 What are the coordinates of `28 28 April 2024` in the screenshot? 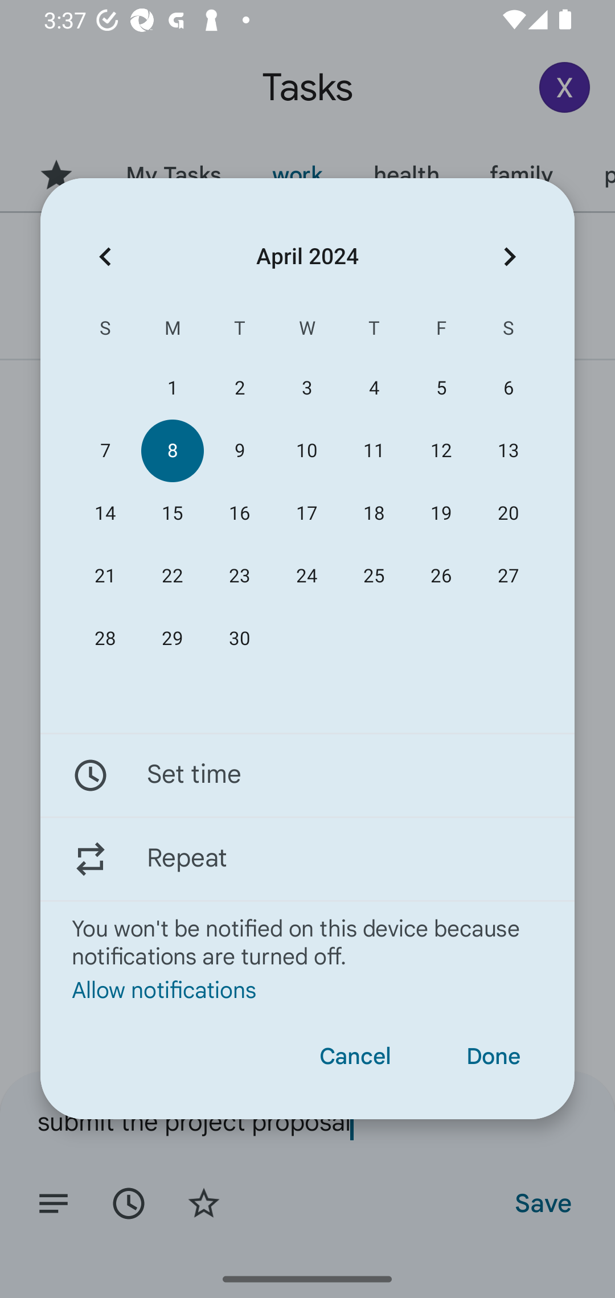 It's located at (105, 639).